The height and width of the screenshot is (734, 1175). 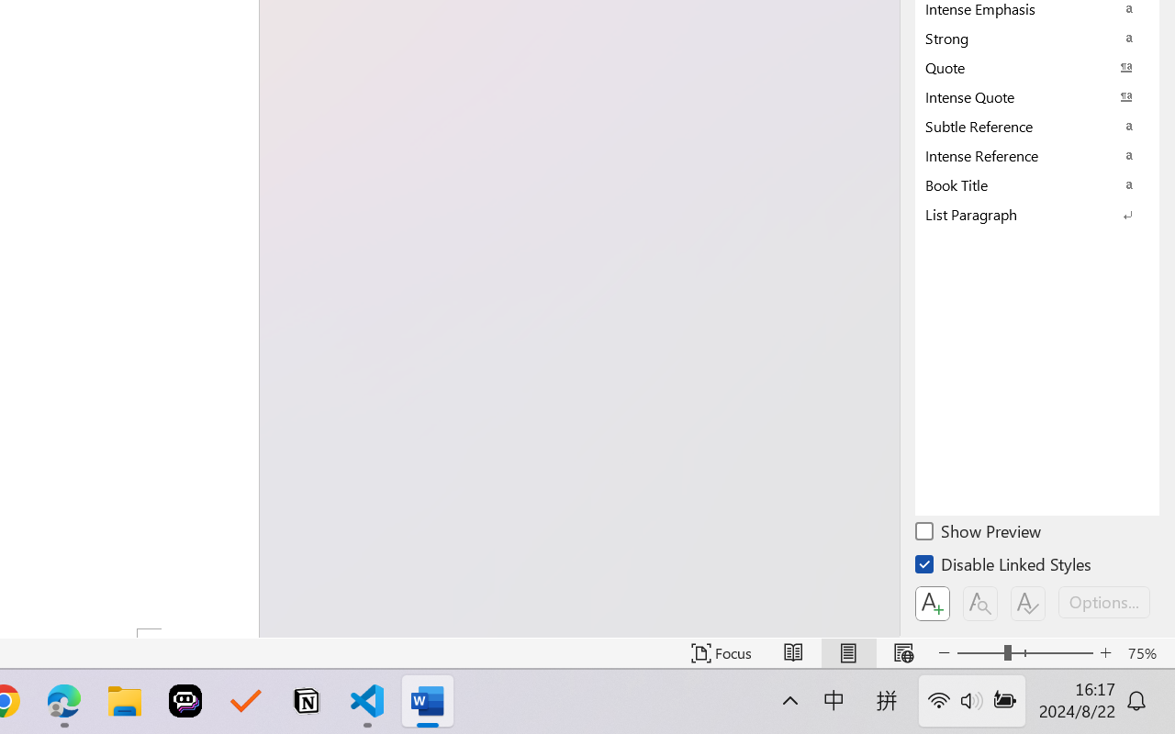 What do you see at coordinates (1104, 602) in the screenshot?
I see `Options...` at bounding box center [1104, 602].